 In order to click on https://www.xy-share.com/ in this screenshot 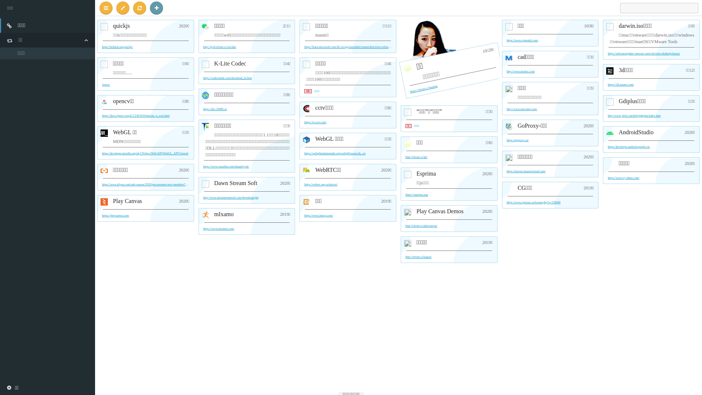, I will do `click(624, 178)`.